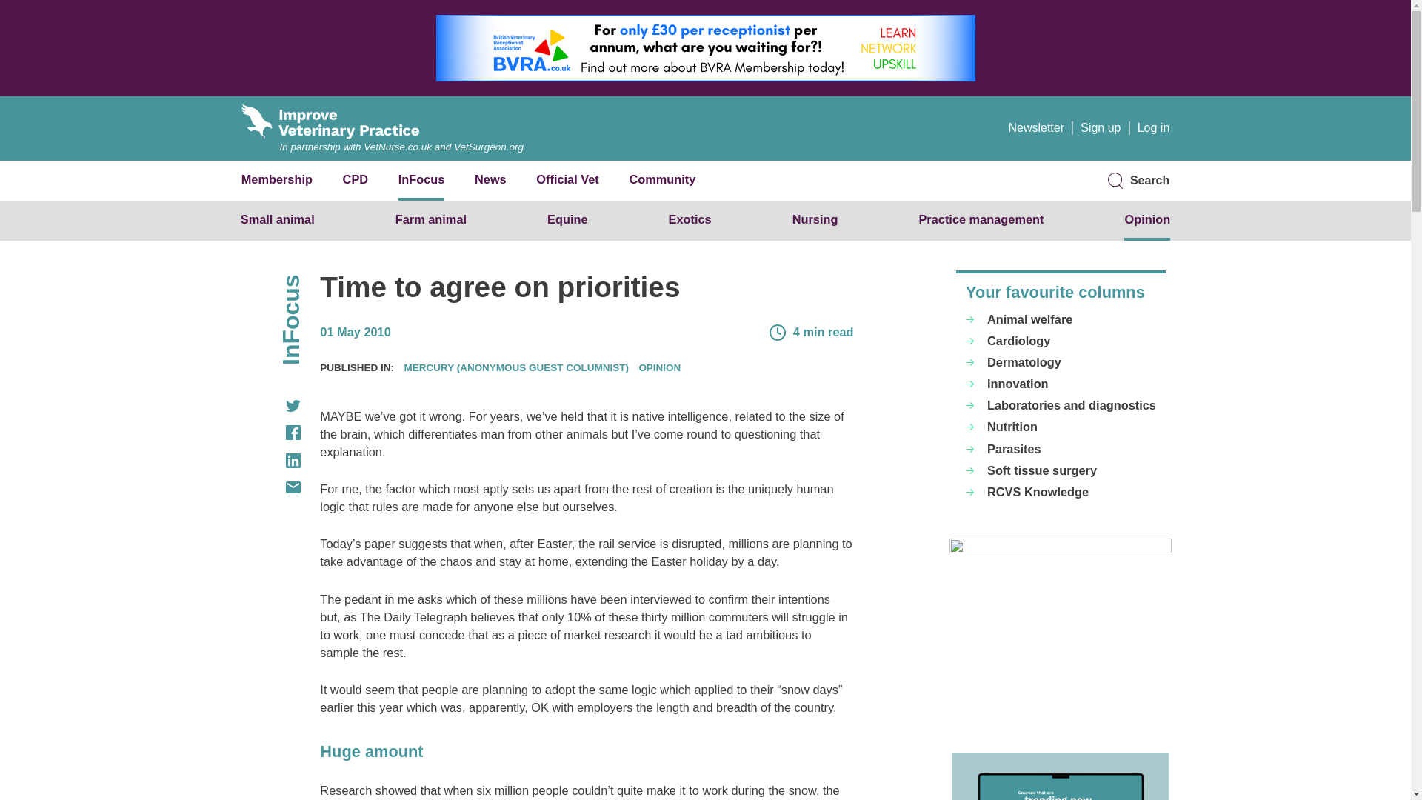 Image resolution: width=1422 pixels, height=800 pixels. Describe the element at coordinates (659, 367) in the screenshot. I see `OPINION` at that location.